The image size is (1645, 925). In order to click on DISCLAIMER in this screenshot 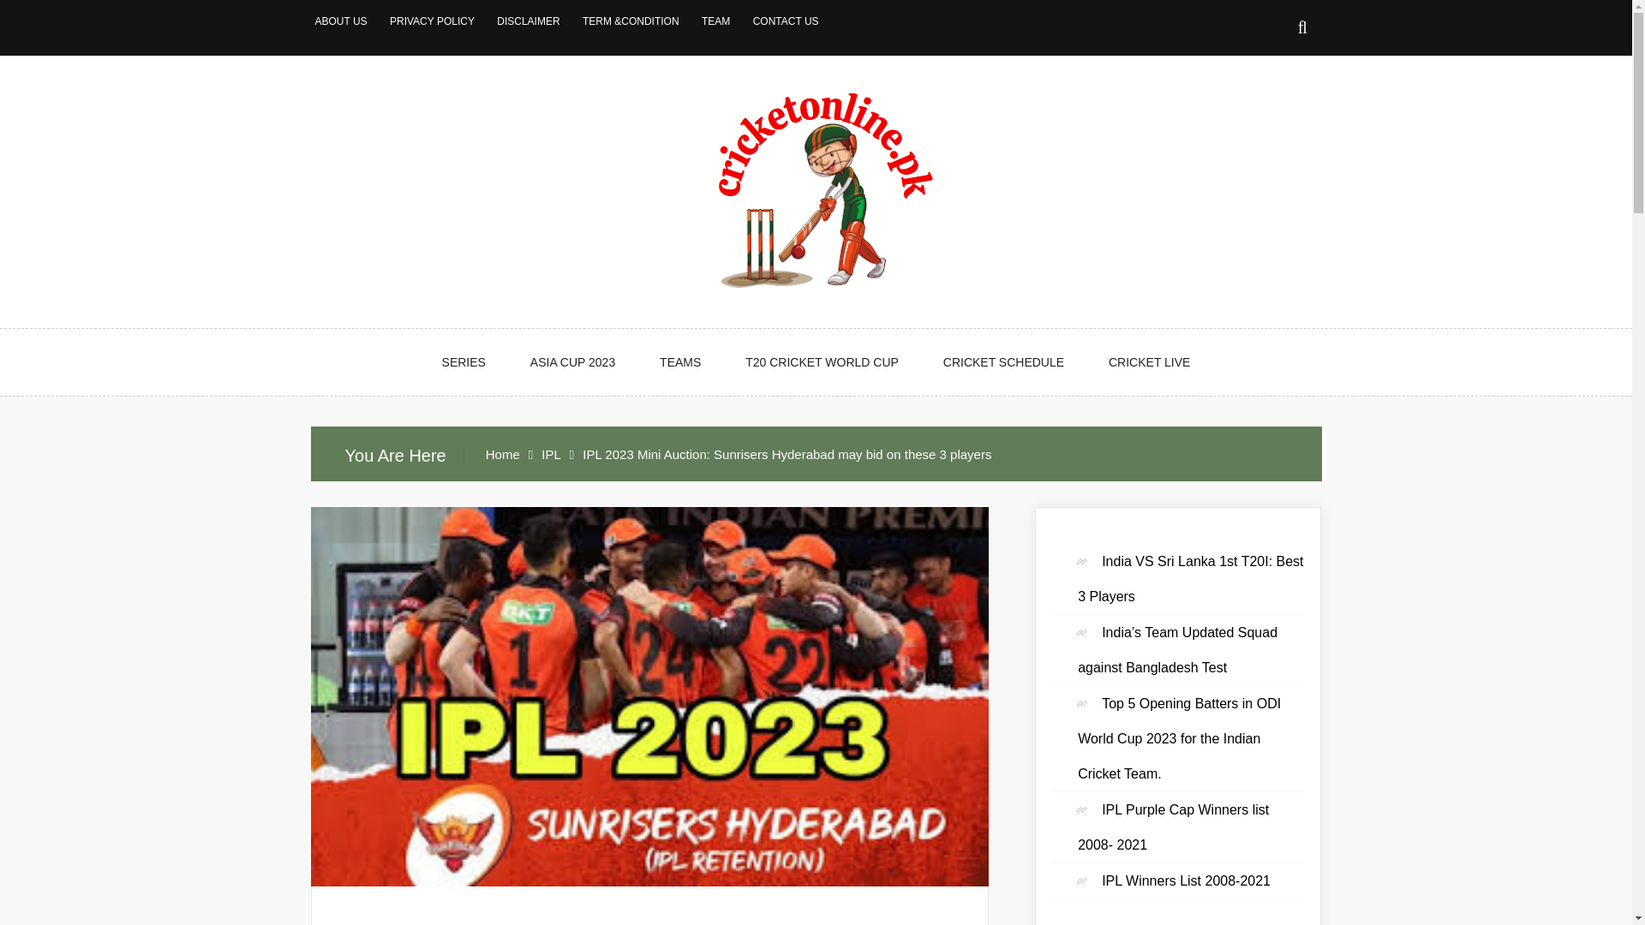, I will do `click(528, 21)`.